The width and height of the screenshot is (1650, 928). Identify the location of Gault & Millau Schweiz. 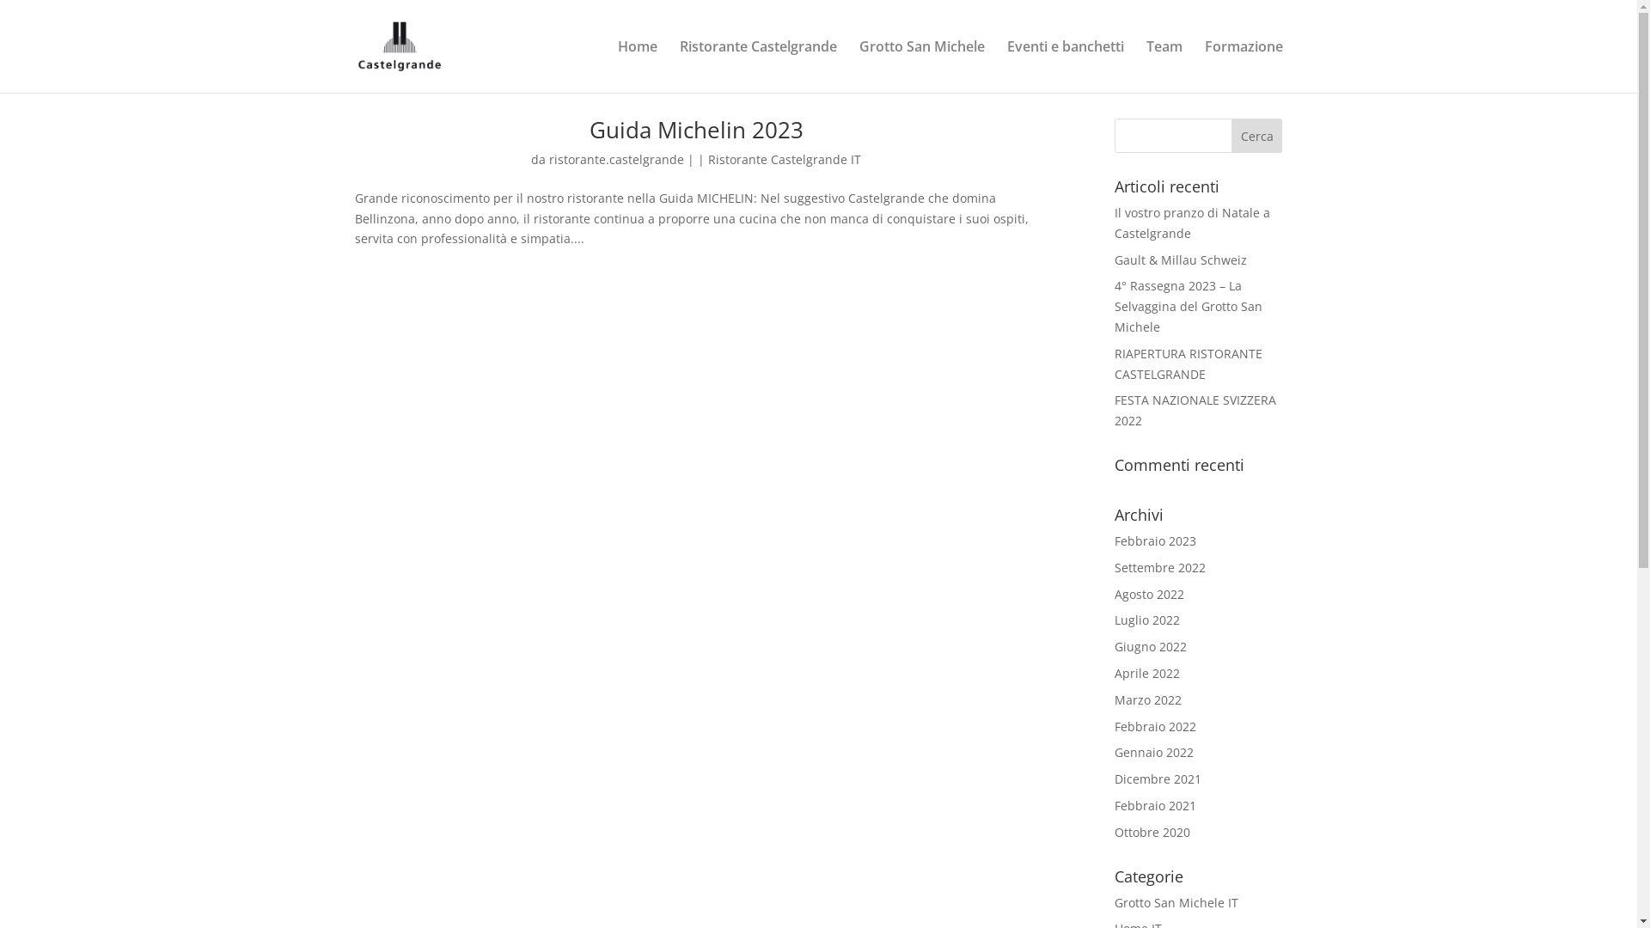
(1181, 259).